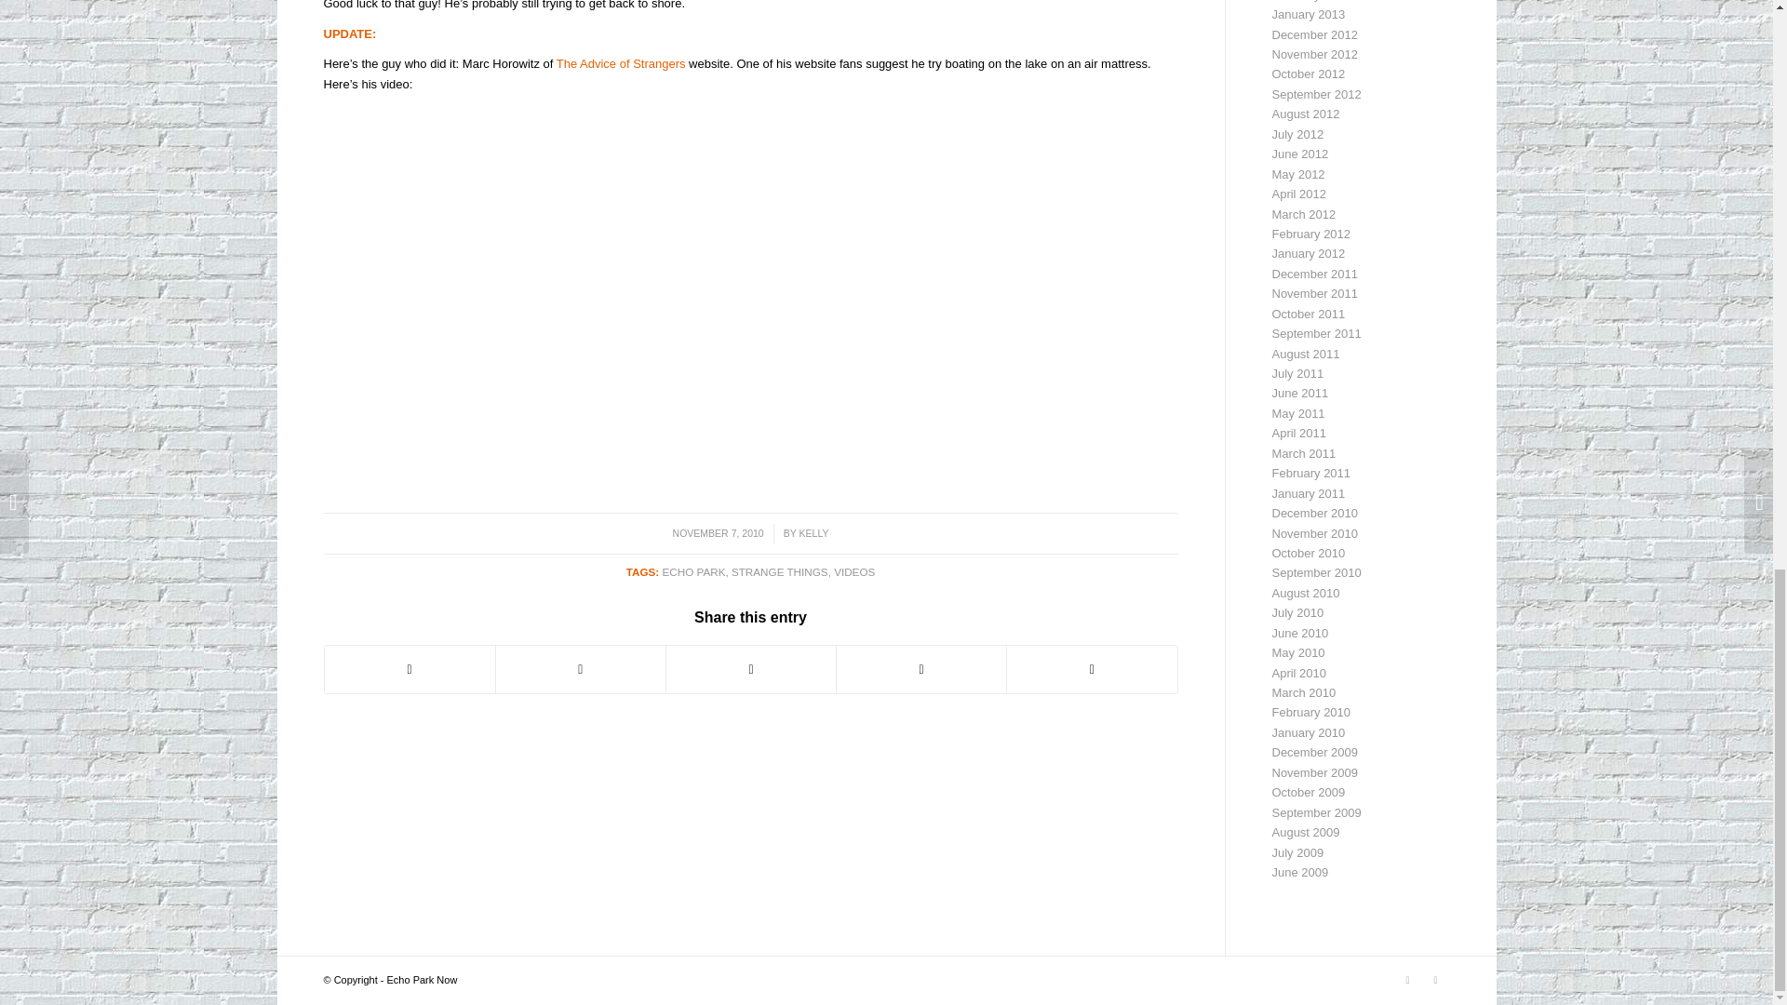 This screenshot has height=1005, width=1787. Describe the element at coordinates (813, 532) in the screenshot. I see `KELLY` at that location.